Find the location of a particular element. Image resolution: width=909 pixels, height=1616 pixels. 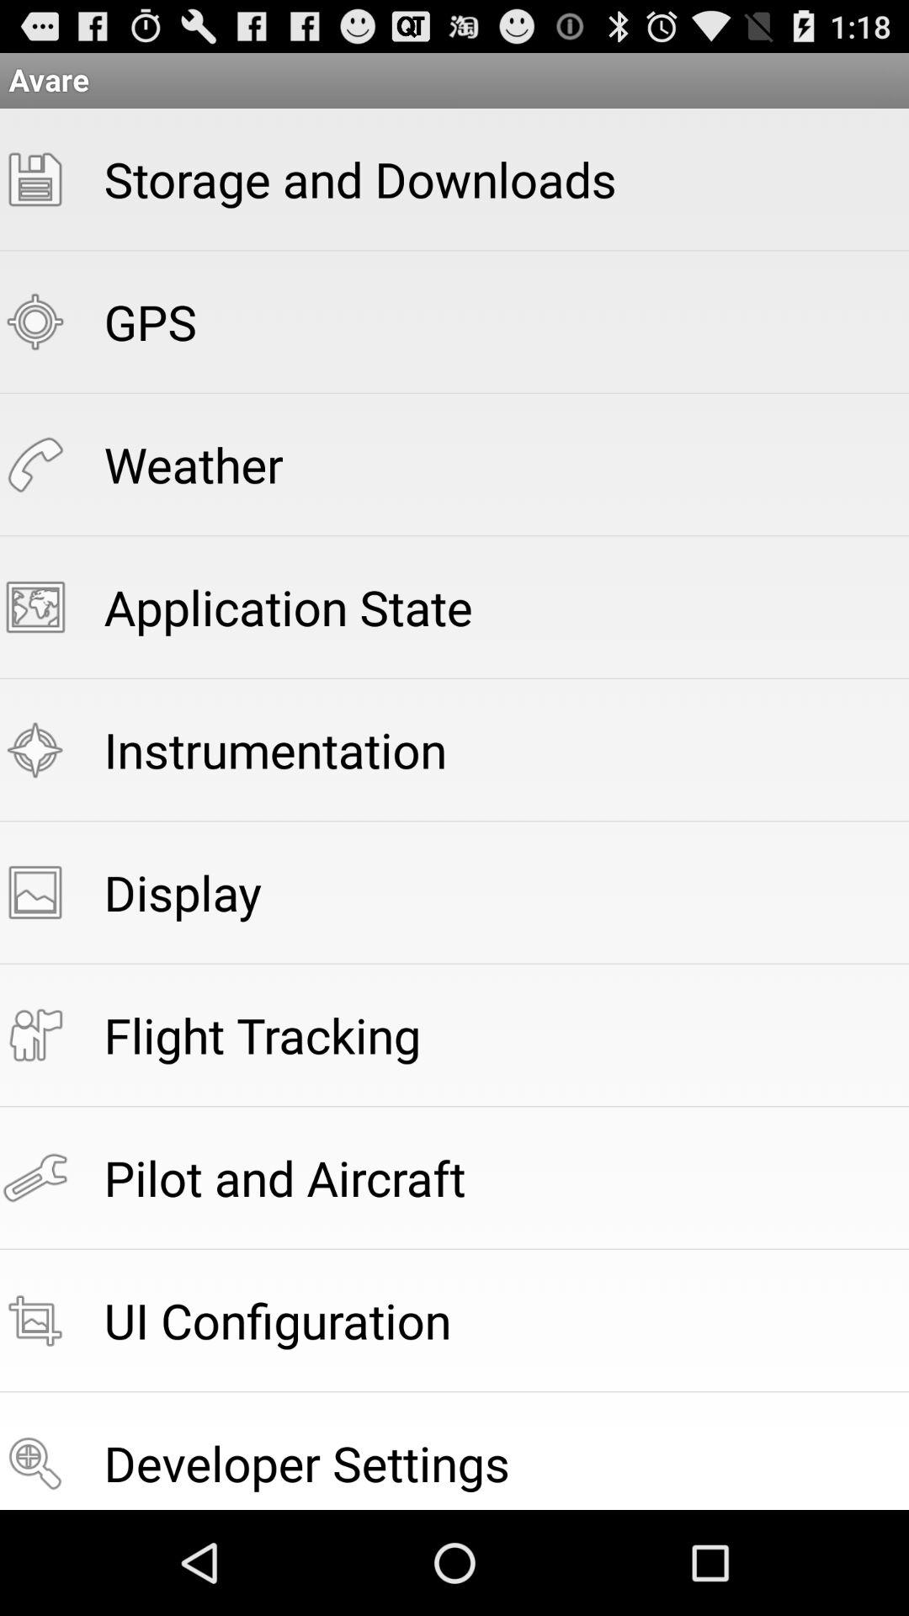

turn off item below avare item is located at coordinates (360, 178).